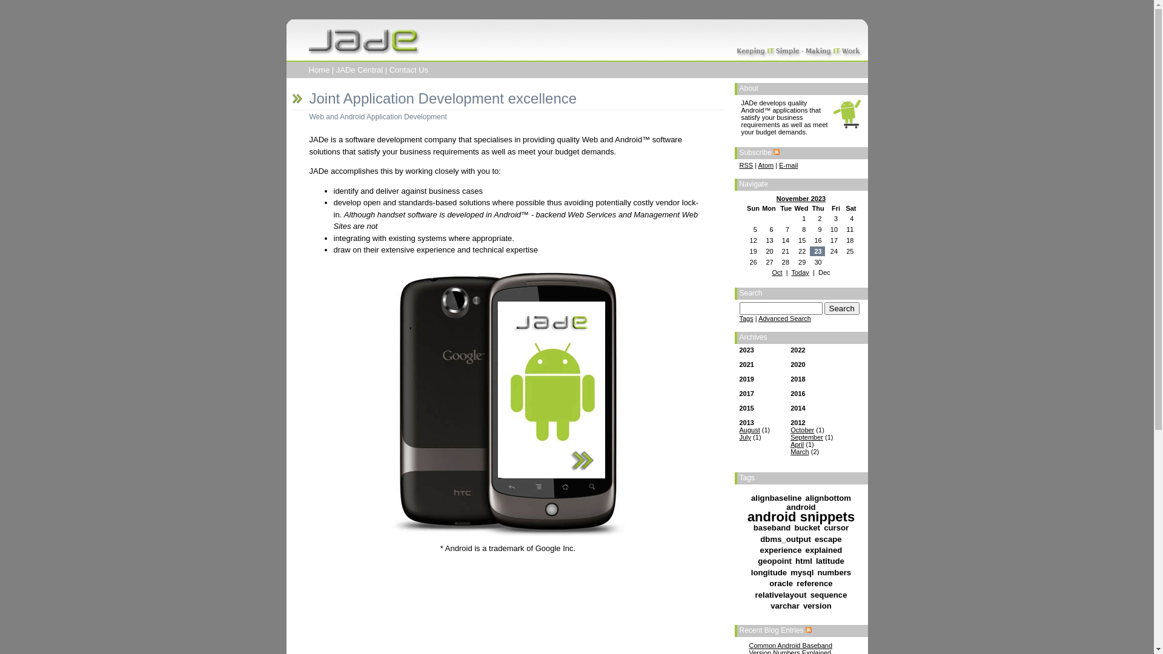 The height and width of the screenshot is (654, 1163). What do you see at coordinates (807, 437) in the screenshot?
I see `September` at bounding box center [807, 437].